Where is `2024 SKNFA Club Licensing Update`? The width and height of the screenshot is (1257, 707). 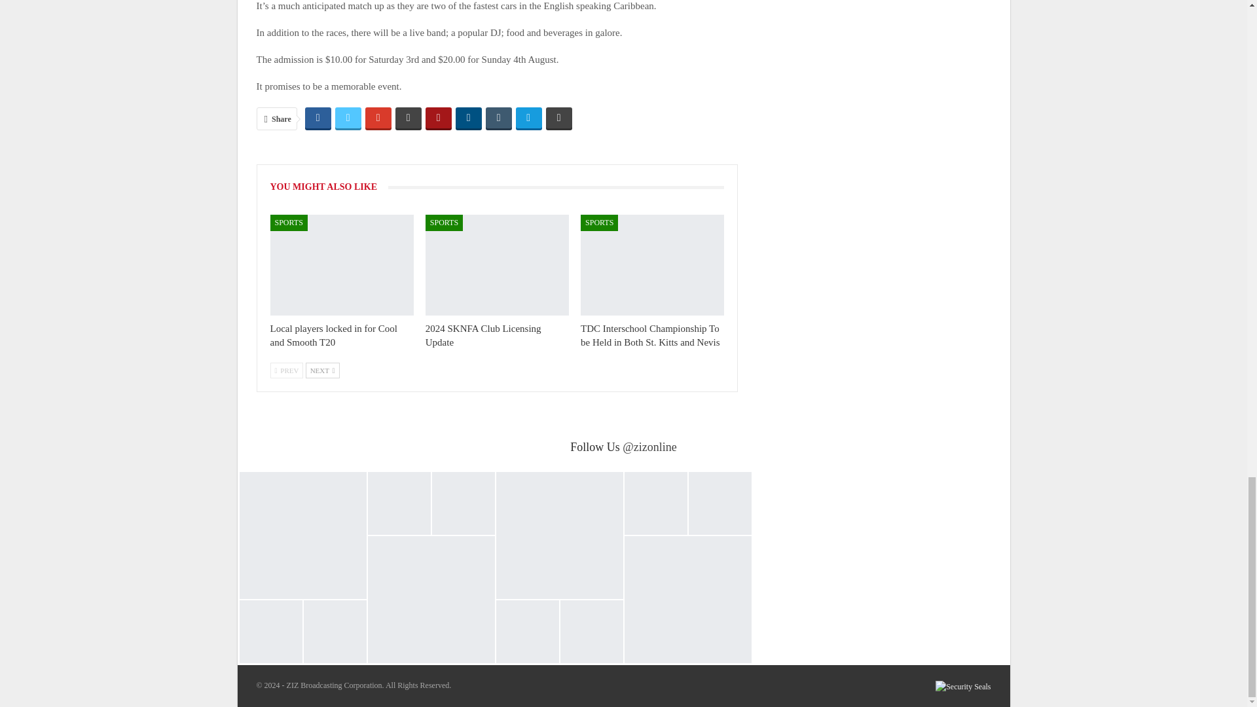 2024 SKNFA Club Licensing Update is located at coordinates (498, 264).